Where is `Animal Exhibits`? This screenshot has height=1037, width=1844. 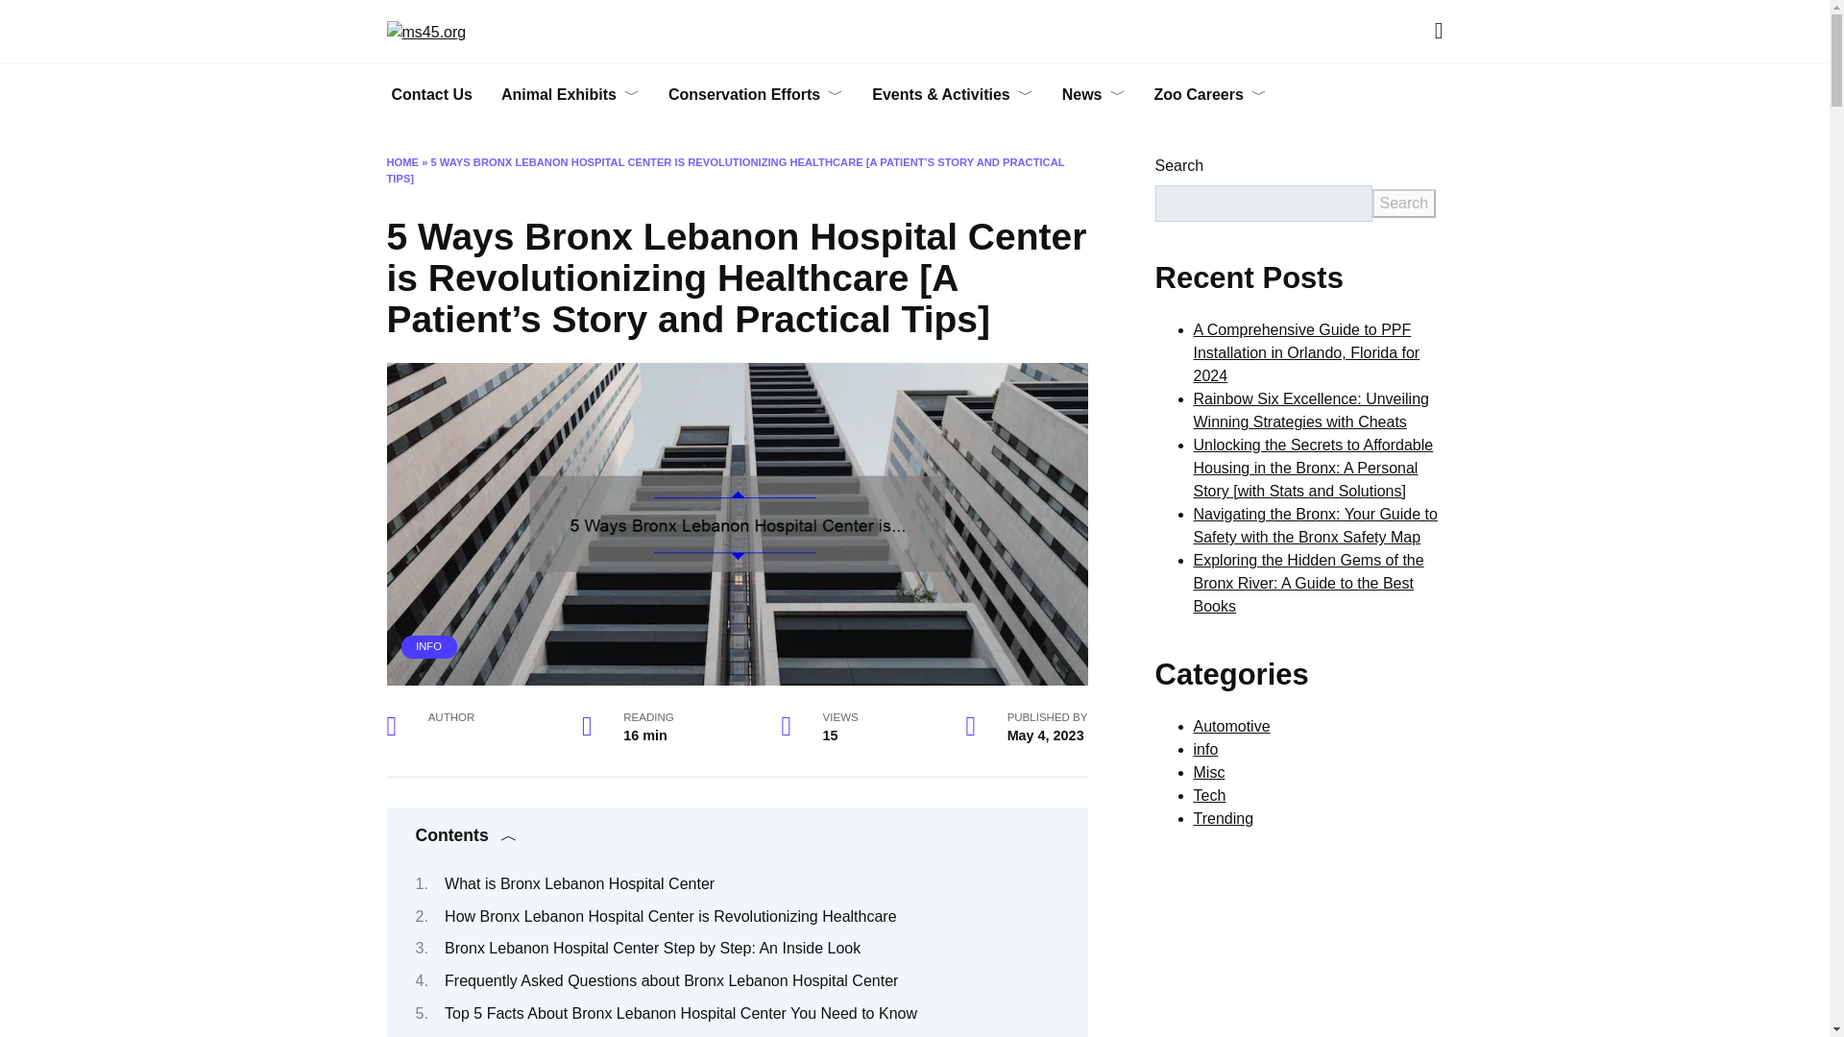 Animal Exhibits is located at coordinates (570, 94).